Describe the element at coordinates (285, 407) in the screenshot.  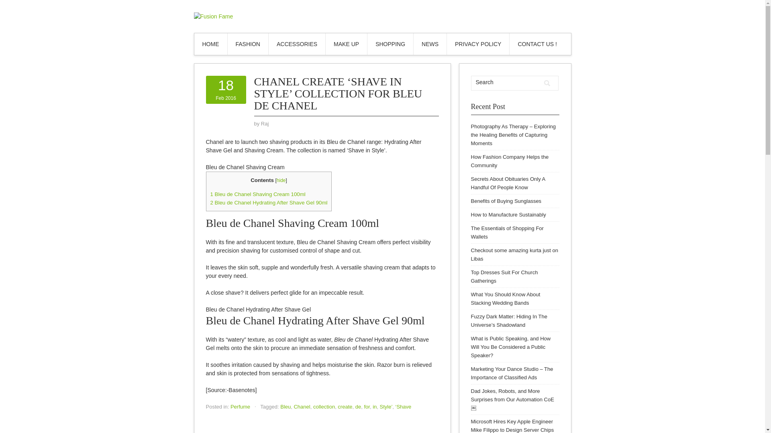
I see `Bleu` at that location.